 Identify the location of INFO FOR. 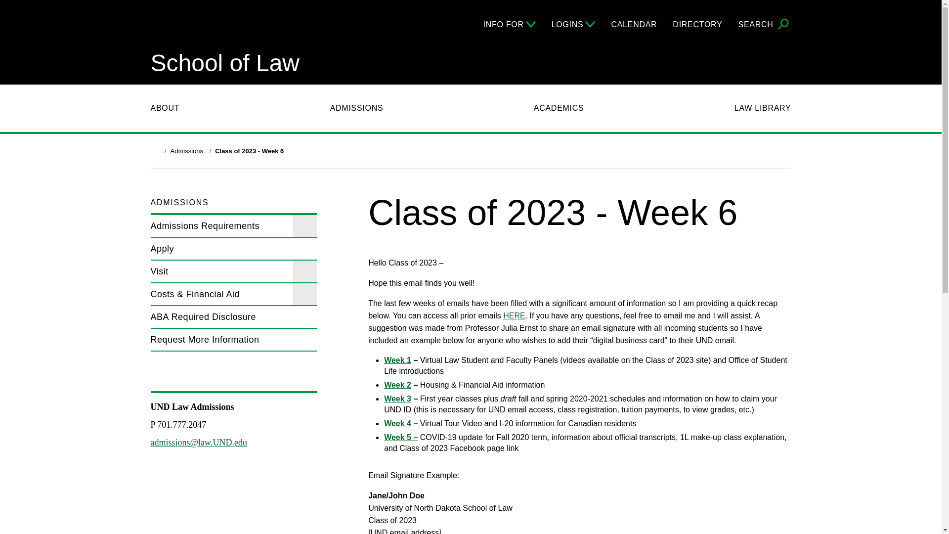
(509, 24).